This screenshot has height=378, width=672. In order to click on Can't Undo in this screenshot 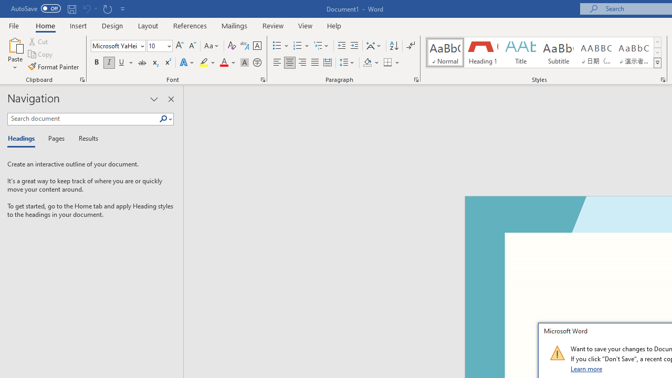, I will do `click(89, 8)`.